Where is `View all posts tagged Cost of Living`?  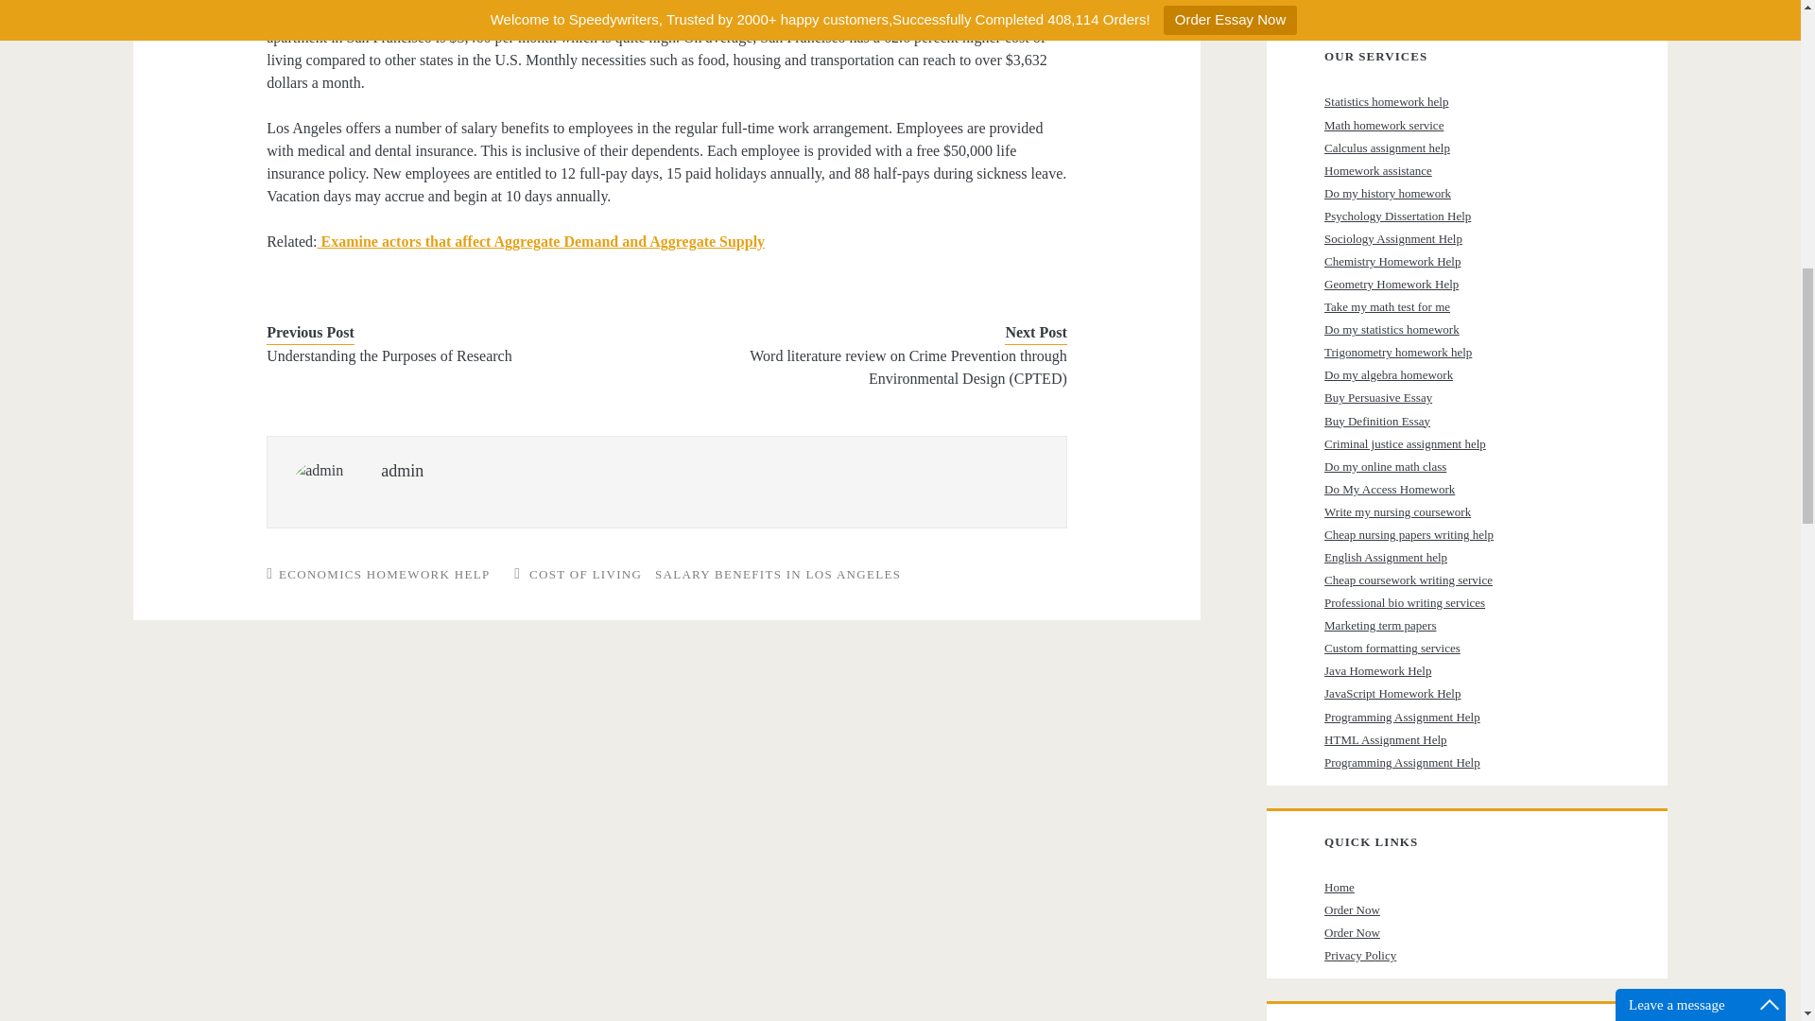
View all posts tagged Cost of Living is located at coordinates (586, 574).